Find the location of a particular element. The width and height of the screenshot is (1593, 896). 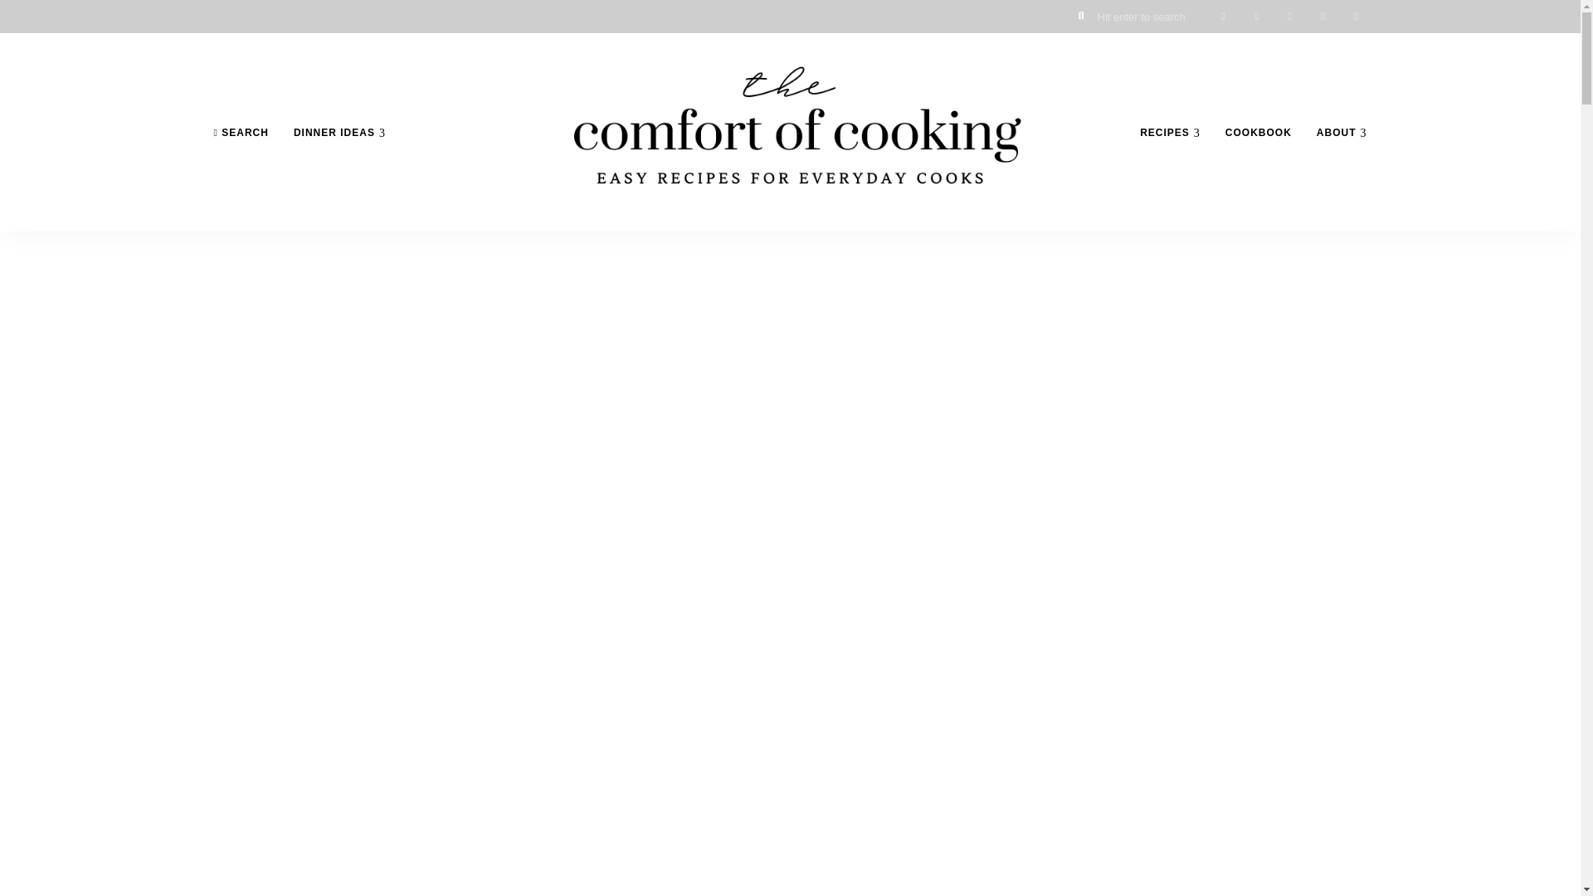

DINNER IDEAS is located at coordinates (340, 133).